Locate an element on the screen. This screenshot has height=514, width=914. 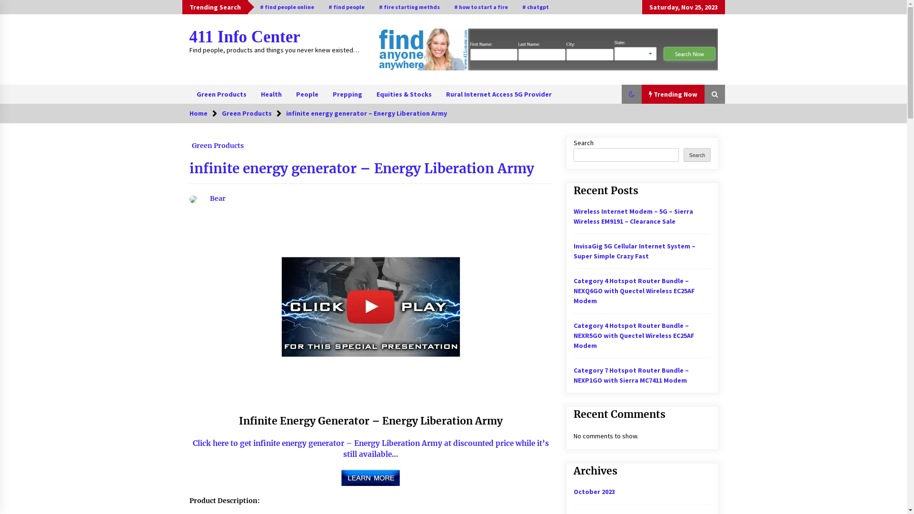
411 Info Center is located at coordinates (245, 37).